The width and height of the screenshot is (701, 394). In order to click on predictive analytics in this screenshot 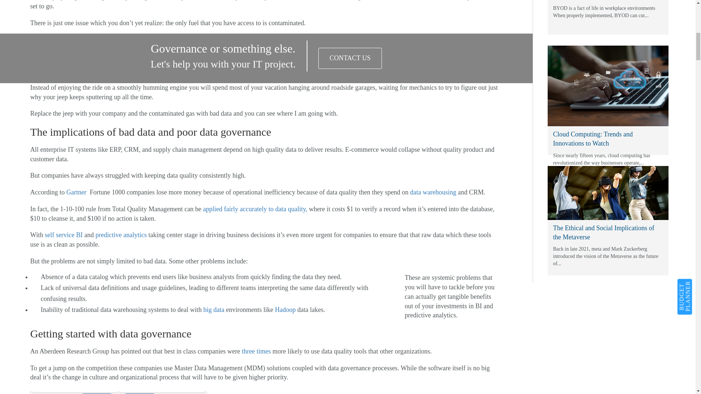, I will do `click(121, 235)`.